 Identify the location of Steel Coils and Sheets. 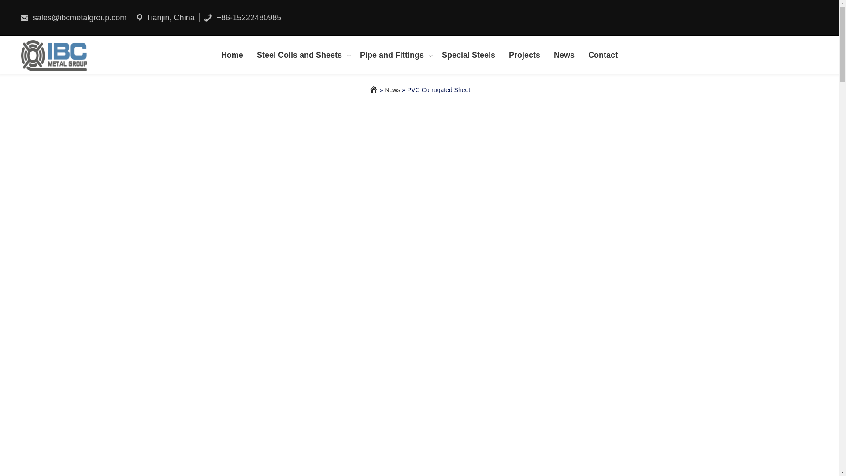
(302, 55).